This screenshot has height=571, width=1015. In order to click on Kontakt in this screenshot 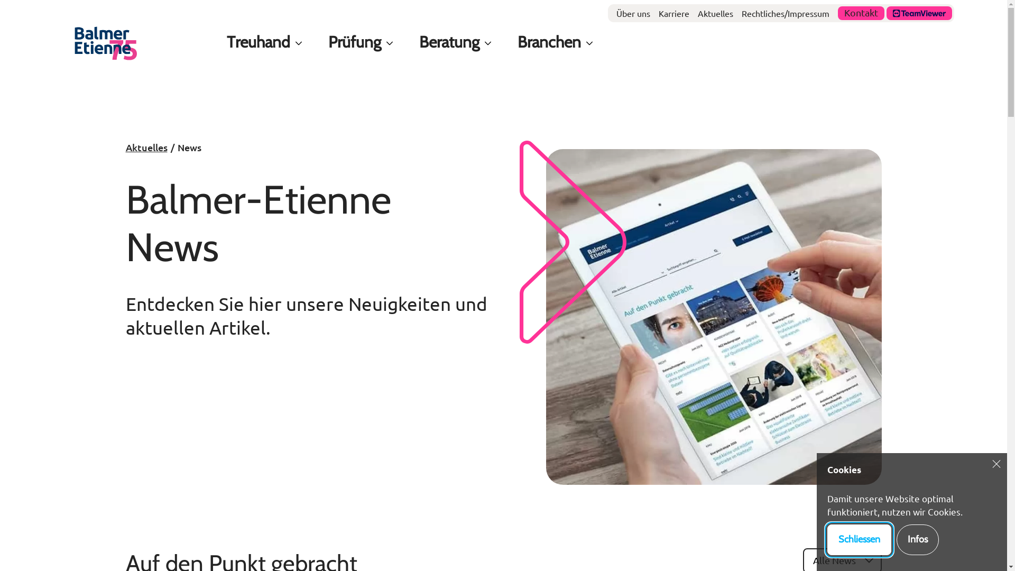, I will do `click(861, 13)`.